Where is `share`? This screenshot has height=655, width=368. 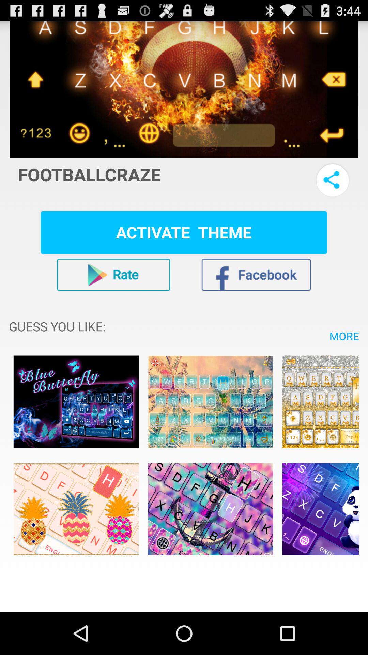 share is located at coordinates (333, 180).